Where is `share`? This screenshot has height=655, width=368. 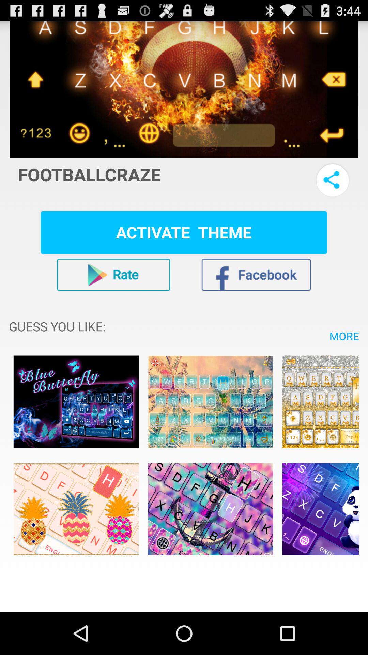 share is located at coordinates (333, 180).